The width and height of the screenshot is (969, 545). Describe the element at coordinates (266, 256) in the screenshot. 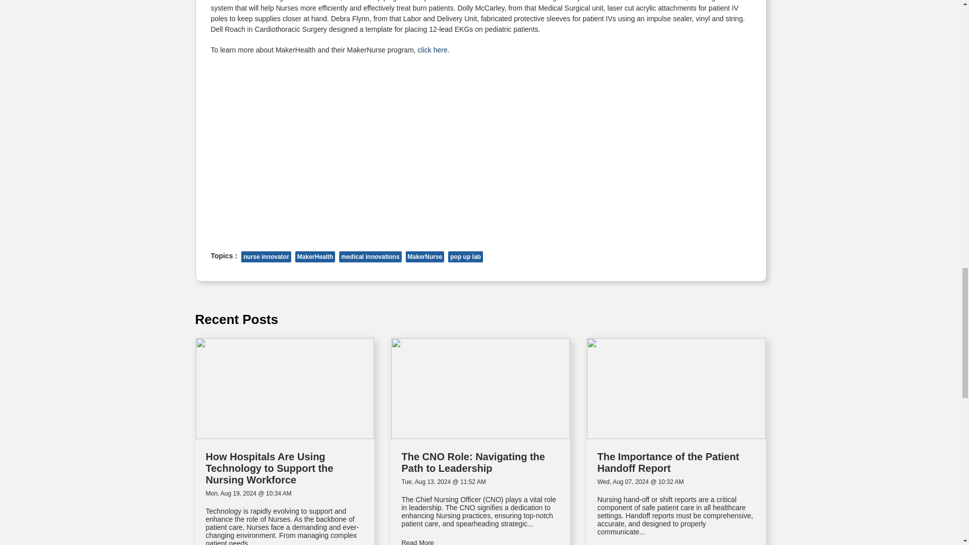

I see `nurse innovator` at that location.